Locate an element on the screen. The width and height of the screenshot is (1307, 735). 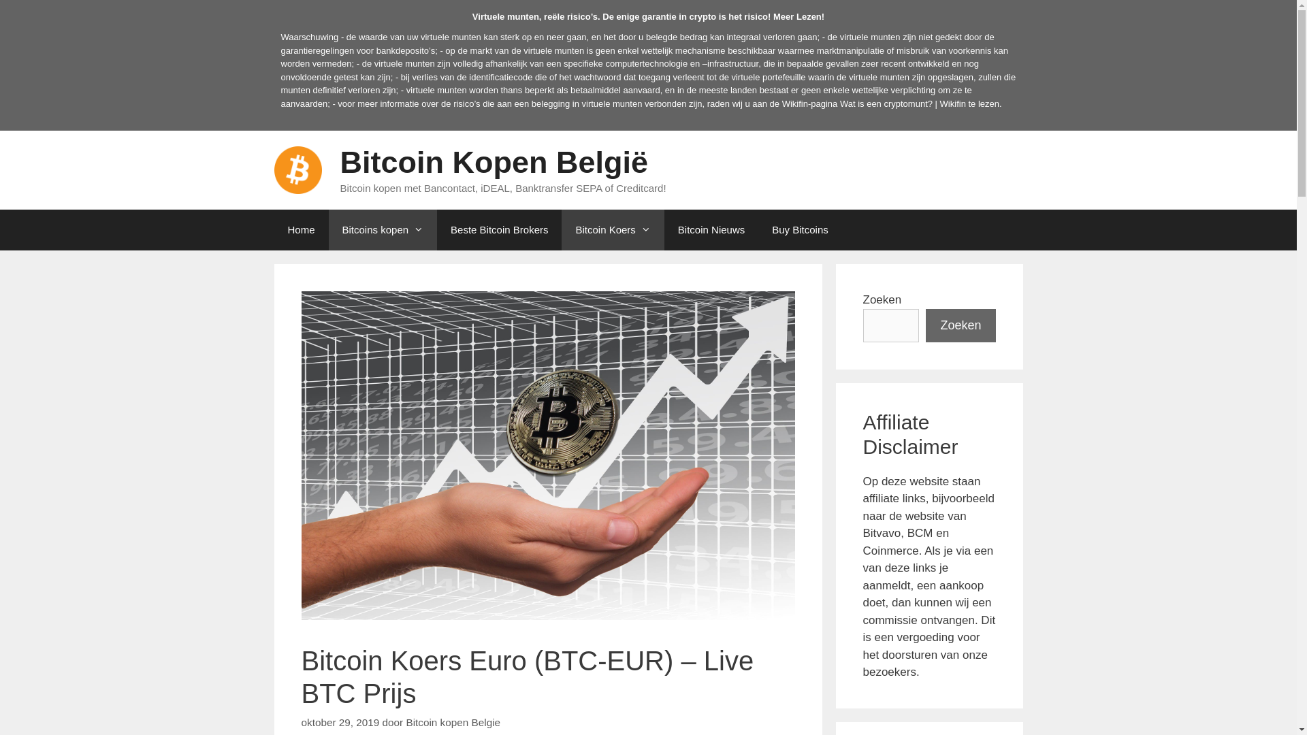
Buy Bitcoins is located at coordinates (801, 230).